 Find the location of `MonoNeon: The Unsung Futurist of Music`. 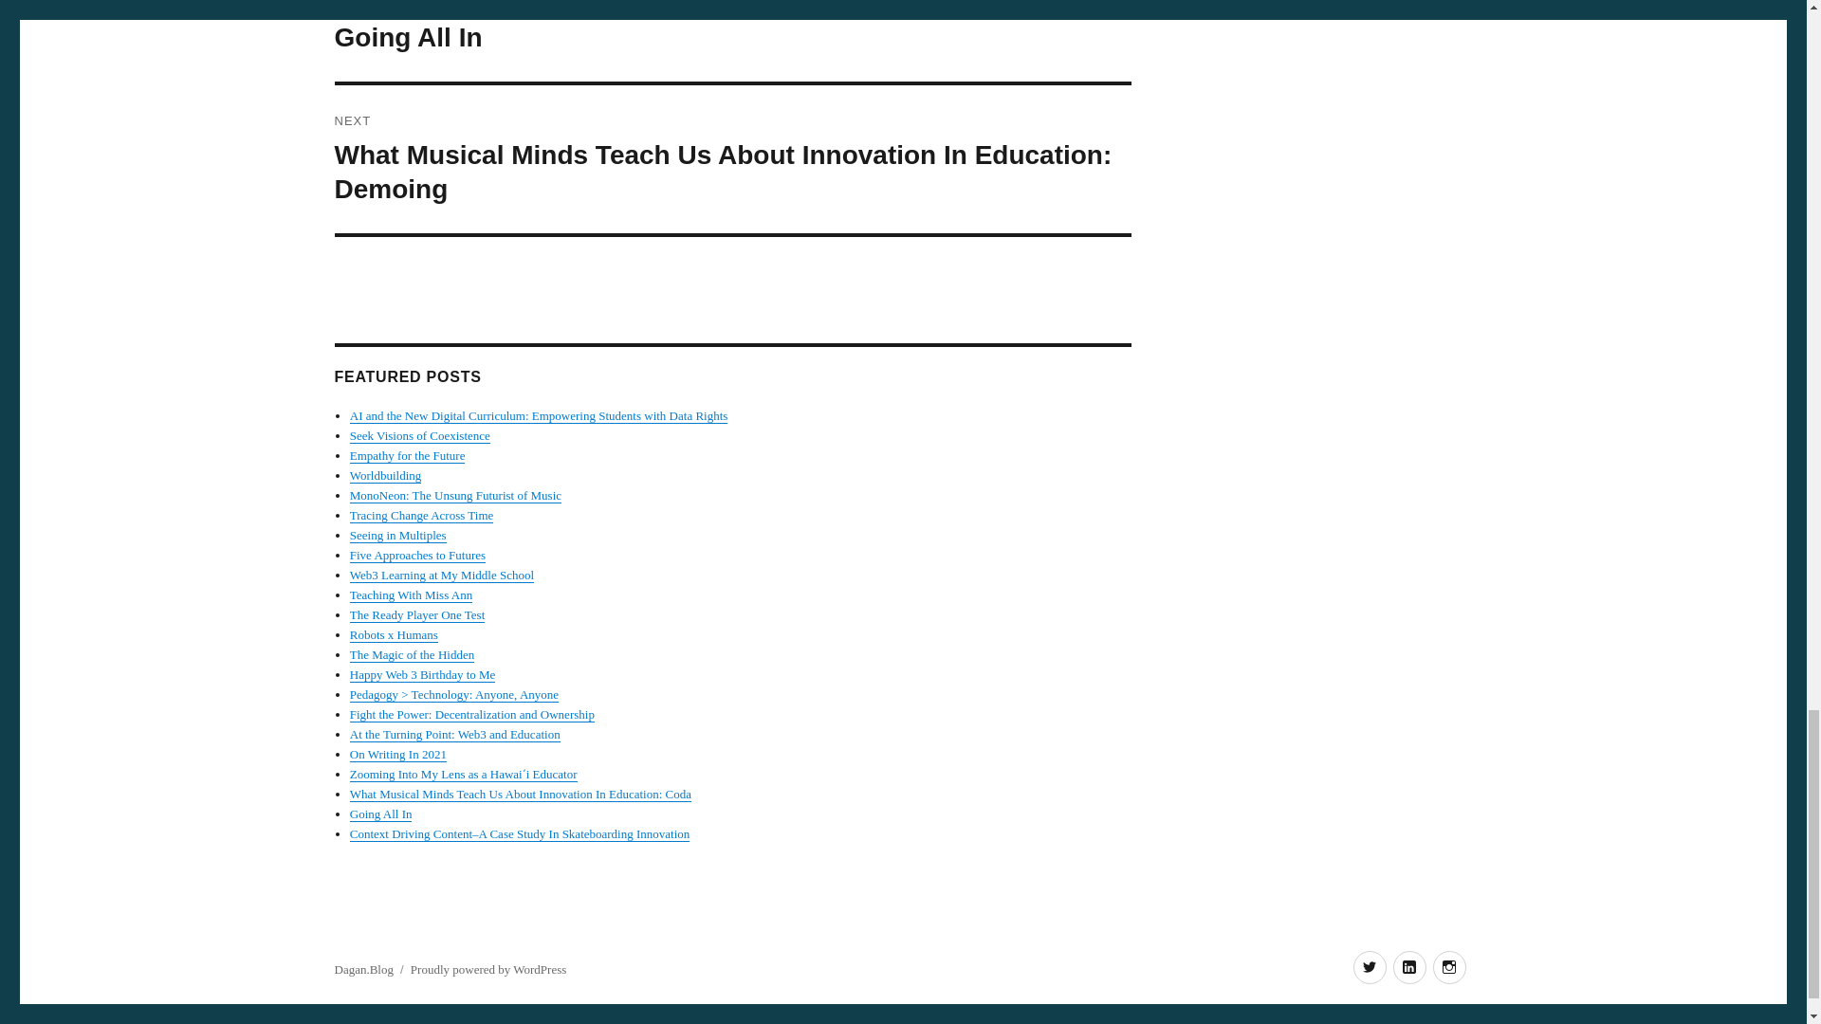

MonoNeon: The Unsung Futurist of Music is located at coordinates (455, 495).